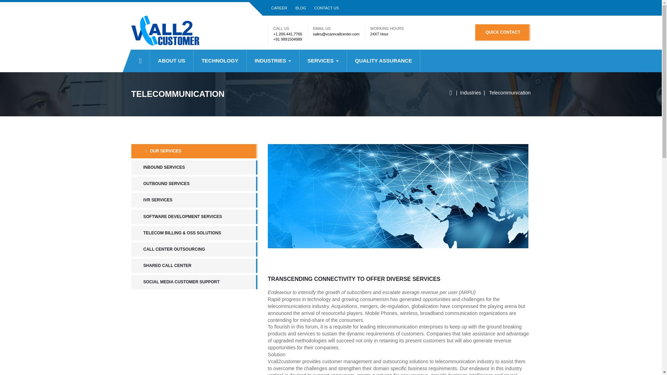  What do you see at coordinates (503, 32) in the screenshot?
I see `QUICK CONTACT` at bounding box center [503, 32].